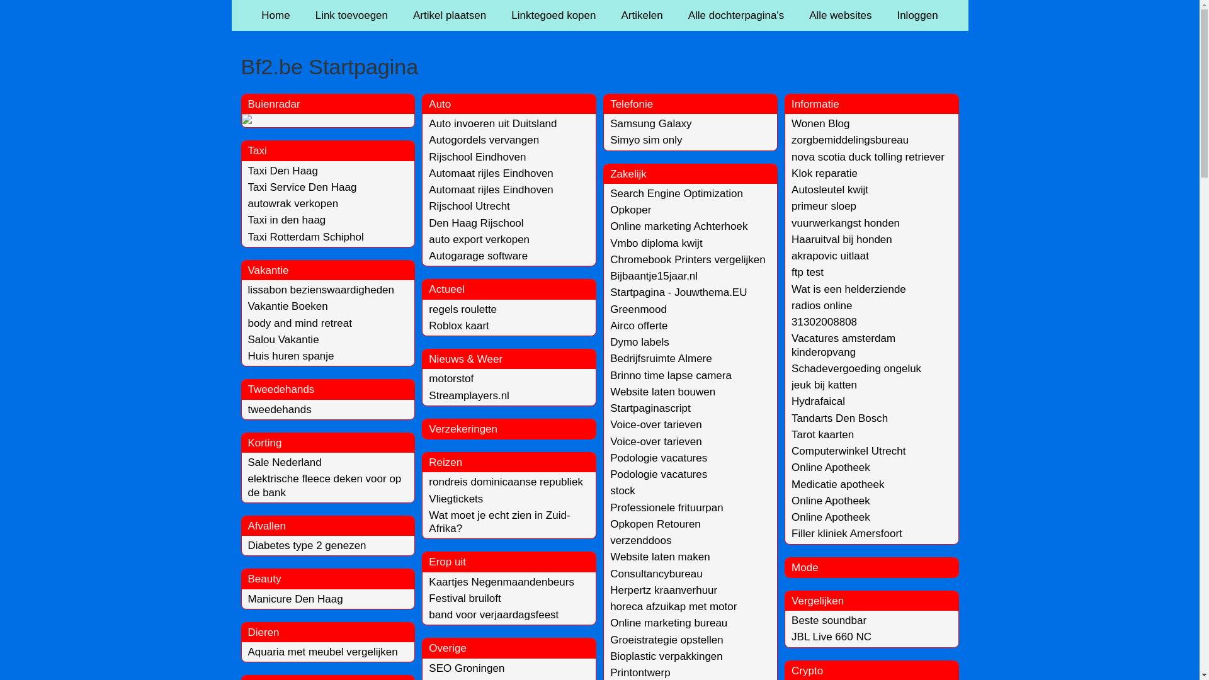  What do you see at coordinates (646, 140) in the screenshot?
I see `Simyo sim only` at bounding box center [646, 140].